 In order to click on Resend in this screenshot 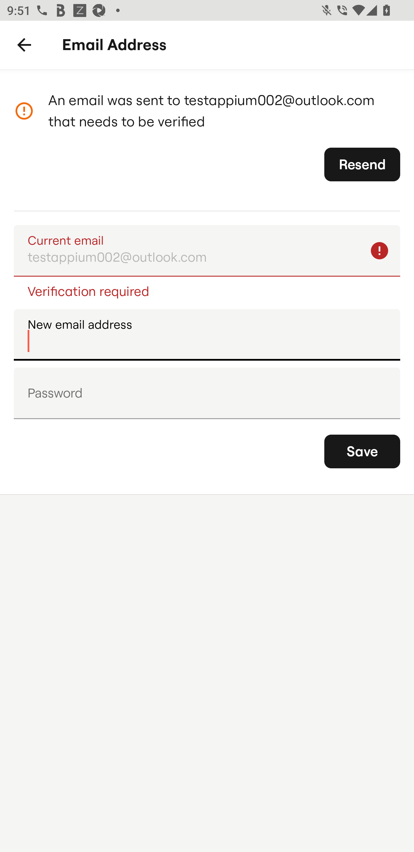, I will do `click(362, 164)`.